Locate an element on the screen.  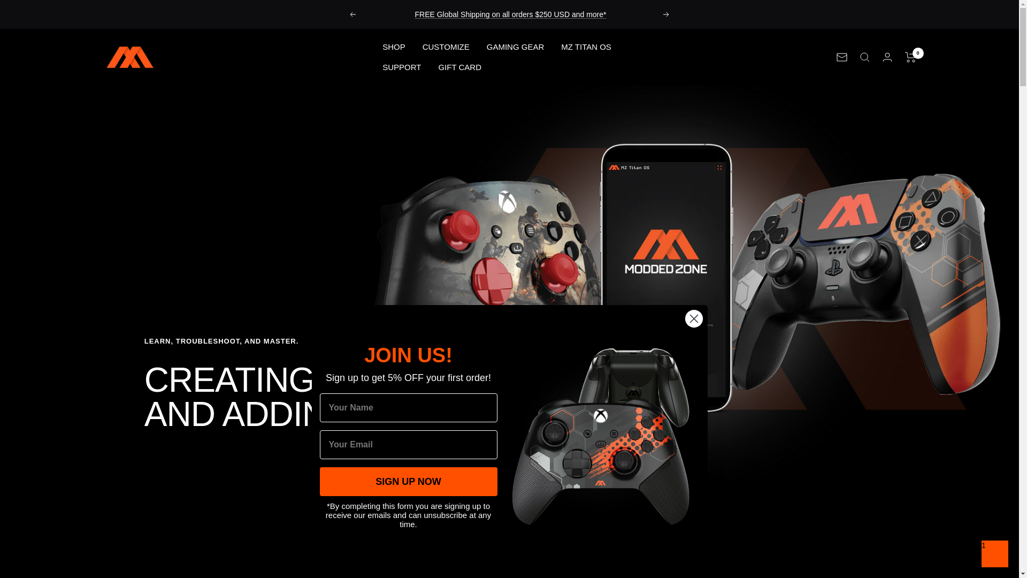
GAMING GEAR is located at coordinates (516, 47).